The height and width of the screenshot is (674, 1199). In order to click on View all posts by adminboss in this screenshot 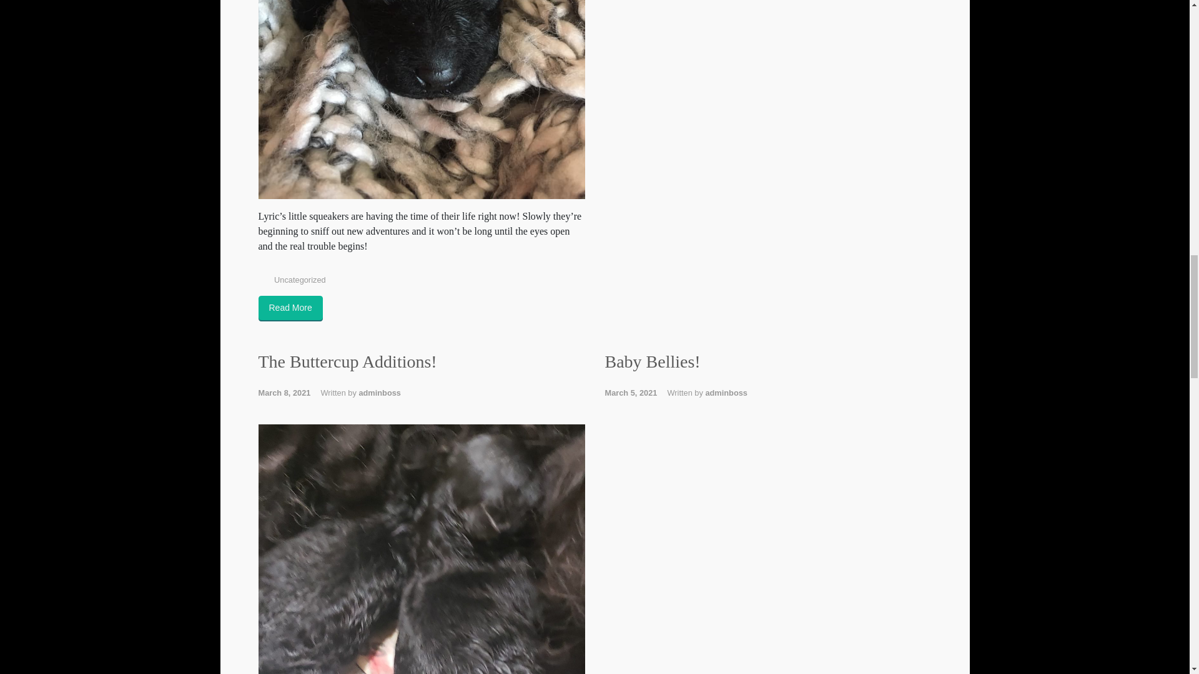, I will do `click(726, 393)`.